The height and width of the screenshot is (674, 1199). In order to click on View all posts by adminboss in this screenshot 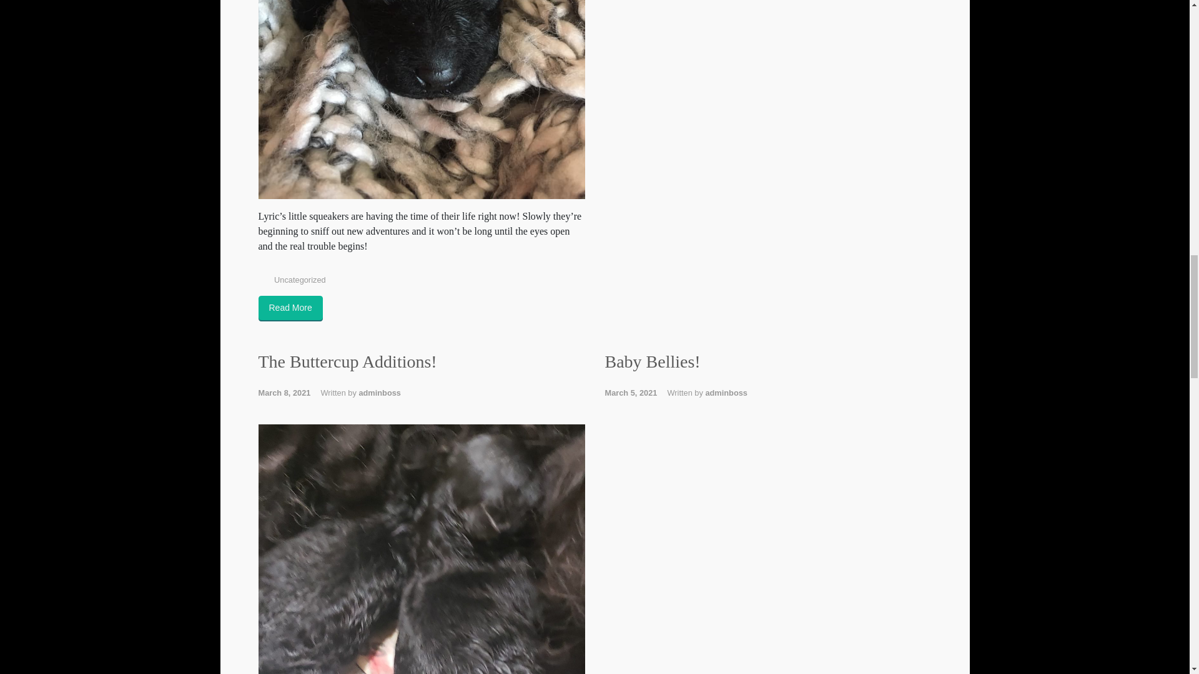, I will do `click(726, 393)`.